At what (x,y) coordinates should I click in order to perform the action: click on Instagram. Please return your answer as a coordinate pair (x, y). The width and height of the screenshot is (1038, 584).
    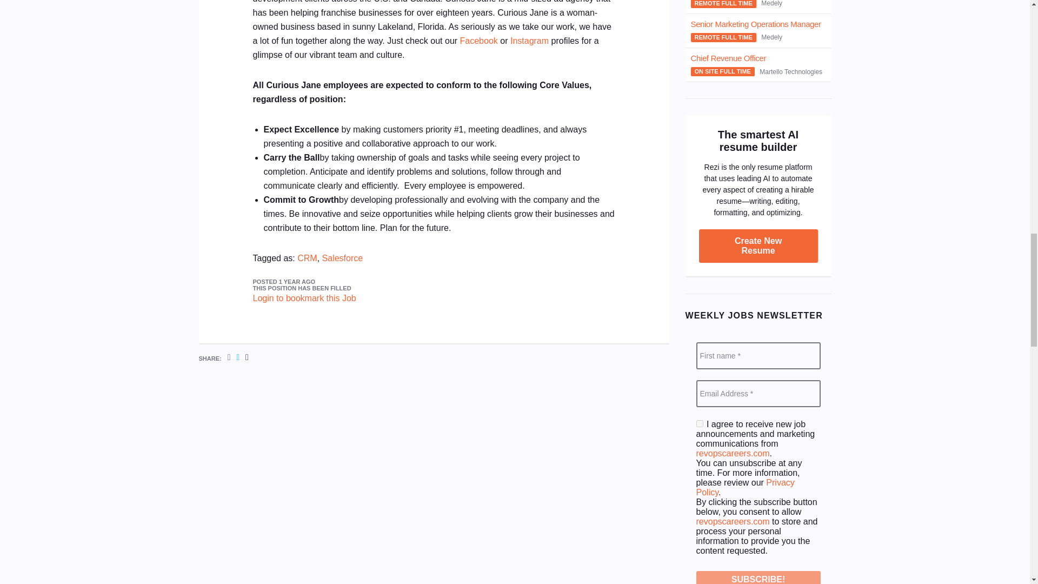
    Looking at the image, I should click on (530, 41).